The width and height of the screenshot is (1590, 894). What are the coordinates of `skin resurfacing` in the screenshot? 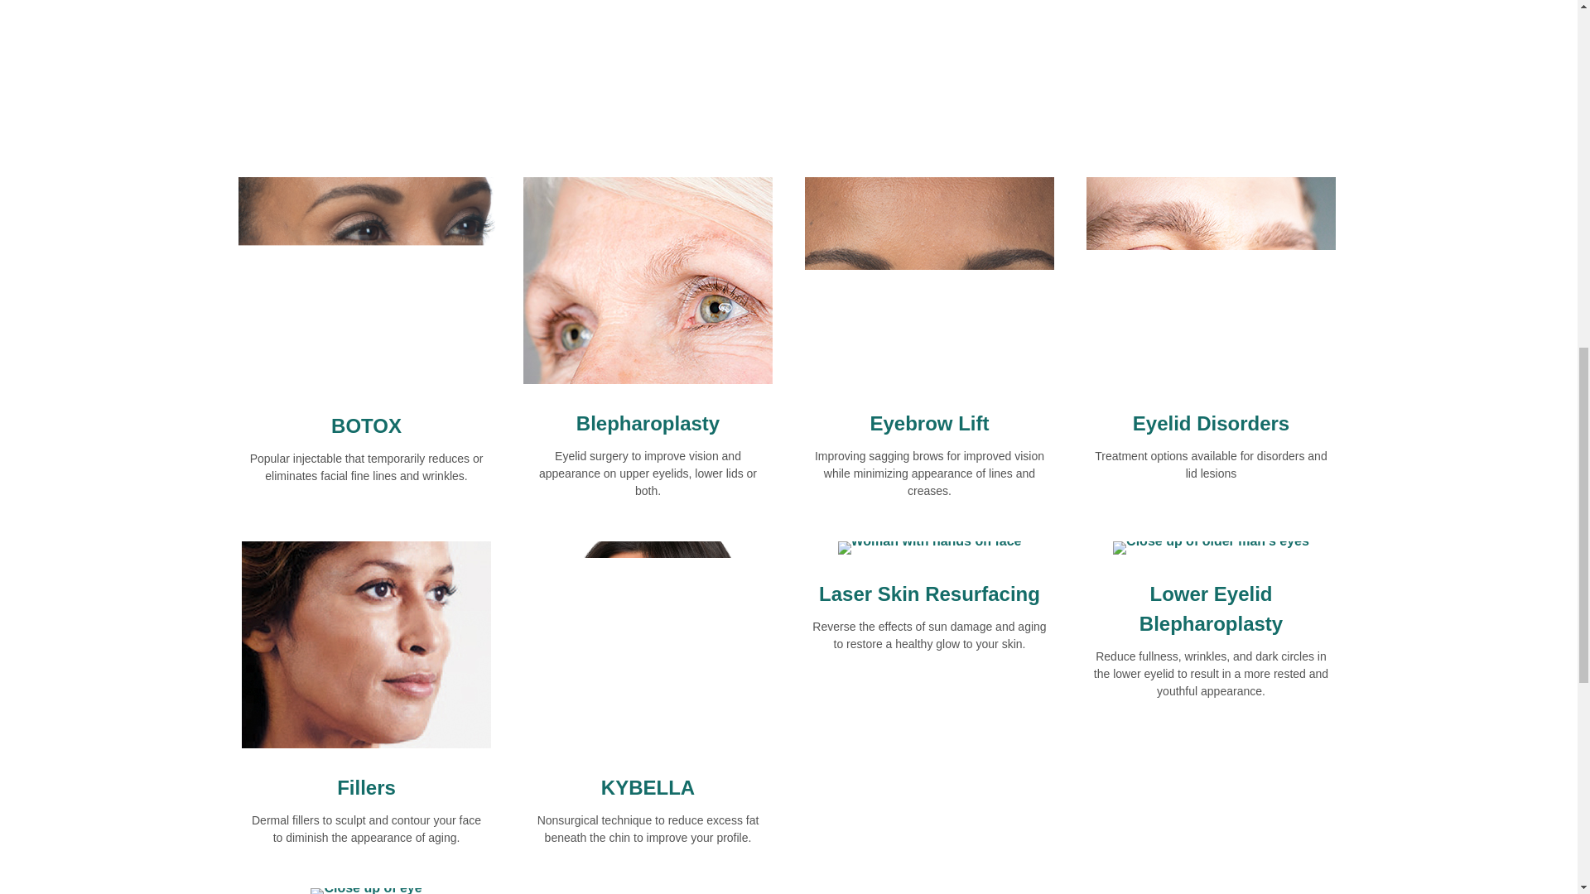 It's located at (929, 548).